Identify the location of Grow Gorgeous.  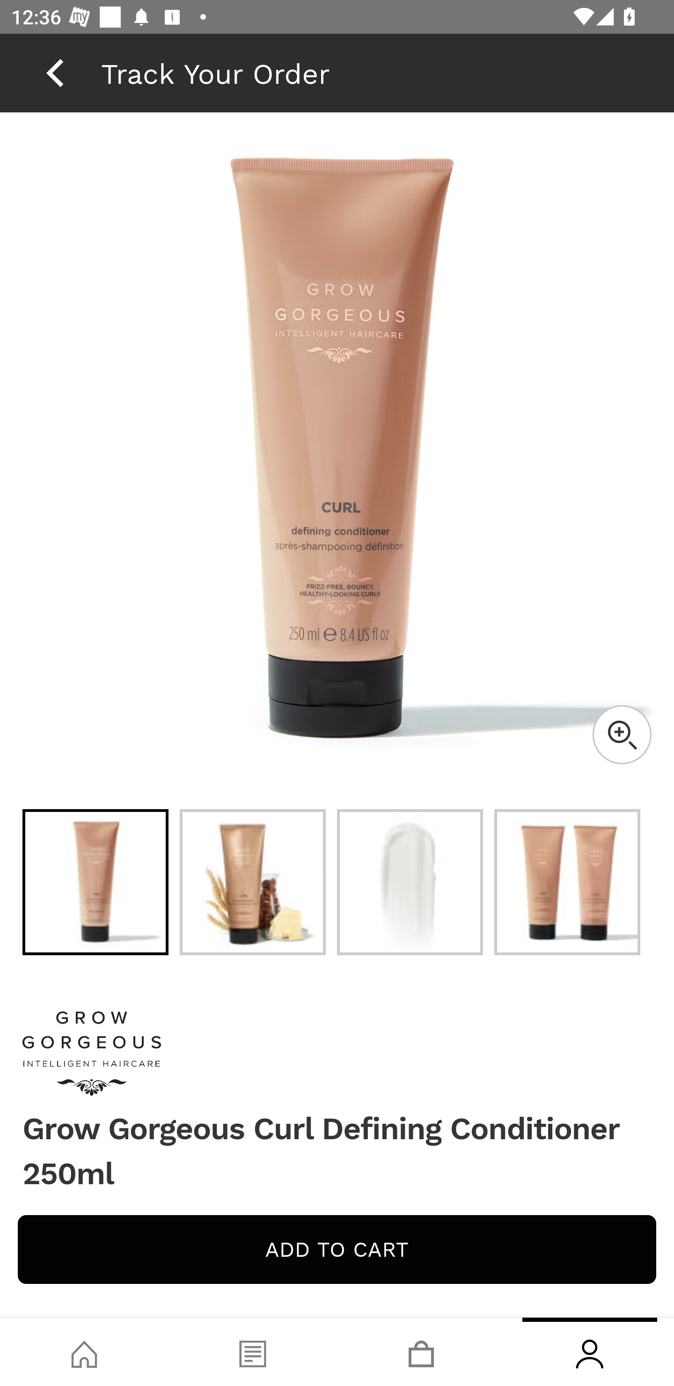
(337, 1054).